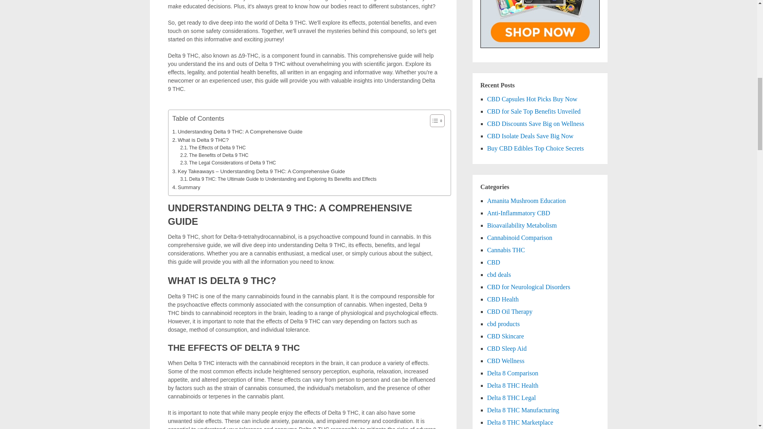 The image size is (763, 429). What do you see at coordinates (238, 131) in the screenshot?
I see `Understanding Delta 9 THC: A Comprehensive Guide` at bounding box center [238, 131].